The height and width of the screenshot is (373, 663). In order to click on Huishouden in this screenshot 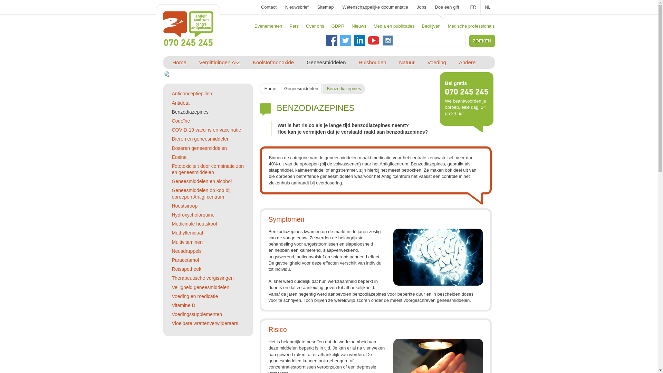, I will do `click(373, 63)`.